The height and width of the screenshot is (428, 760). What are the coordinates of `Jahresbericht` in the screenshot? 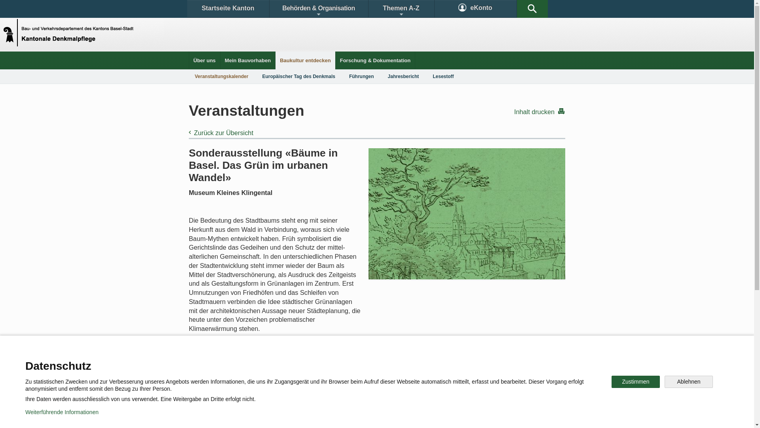 It's located at (403, 76).